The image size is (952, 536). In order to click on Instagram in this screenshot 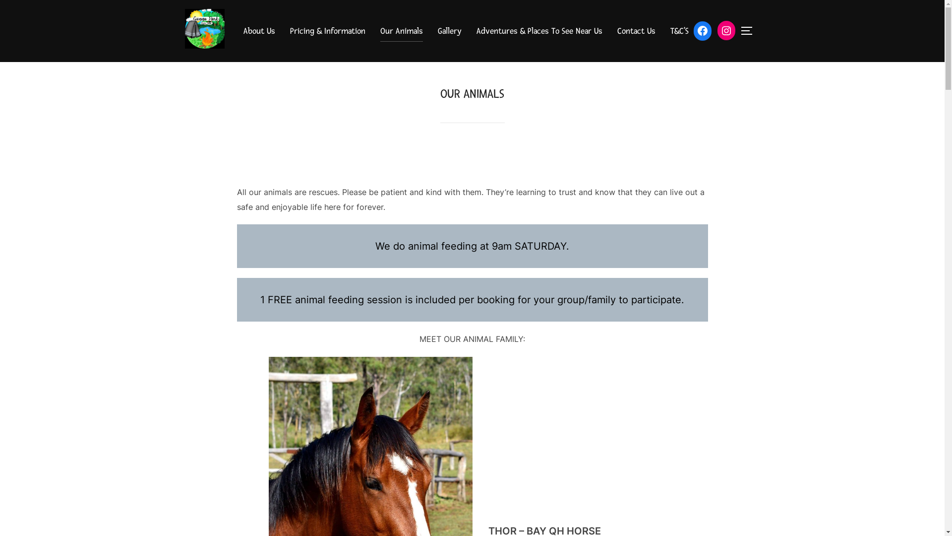, I will do `click(726, 31)`.